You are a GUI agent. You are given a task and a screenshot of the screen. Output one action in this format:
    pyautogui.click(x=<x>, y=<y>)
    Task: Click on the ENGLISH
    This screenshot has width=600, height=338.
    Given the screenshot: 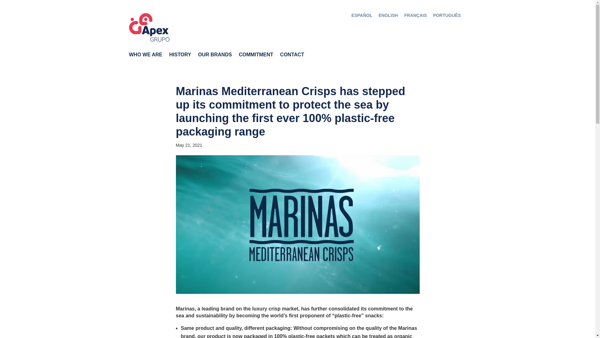 What is the action you would take?
    pyautogui.click(x=388, y=15)
    